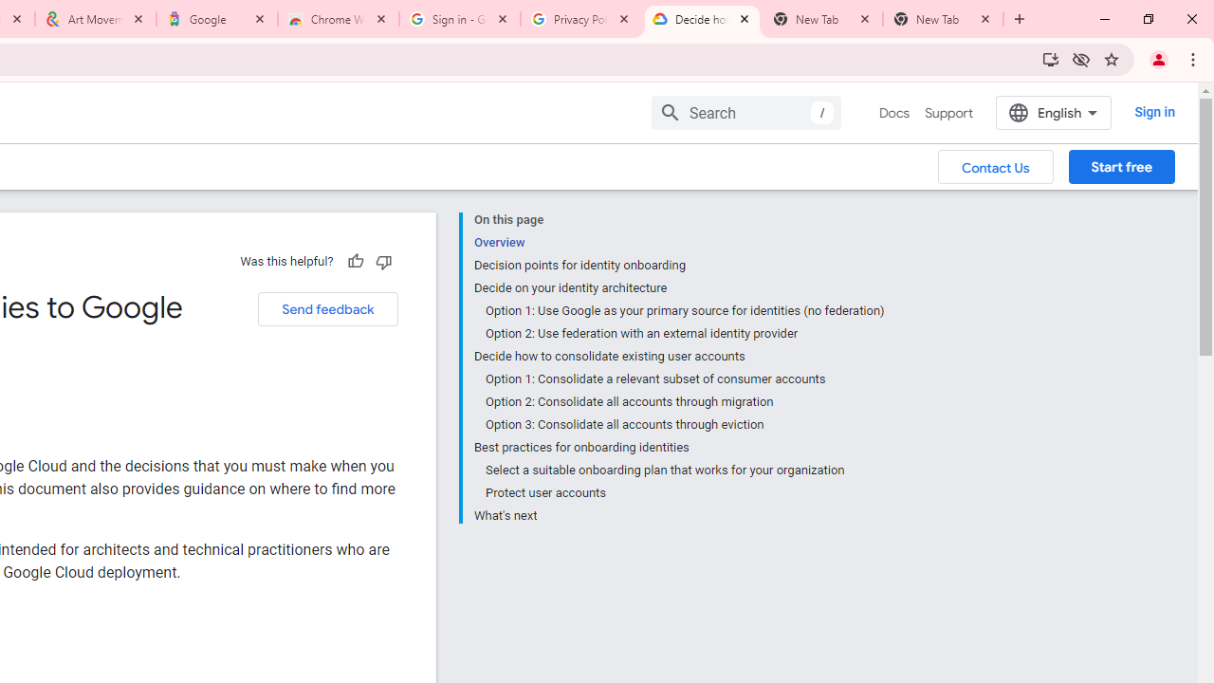  Describe the element at coordinates (996, 166) in the screenshot. I see `Contact Us` at that location.